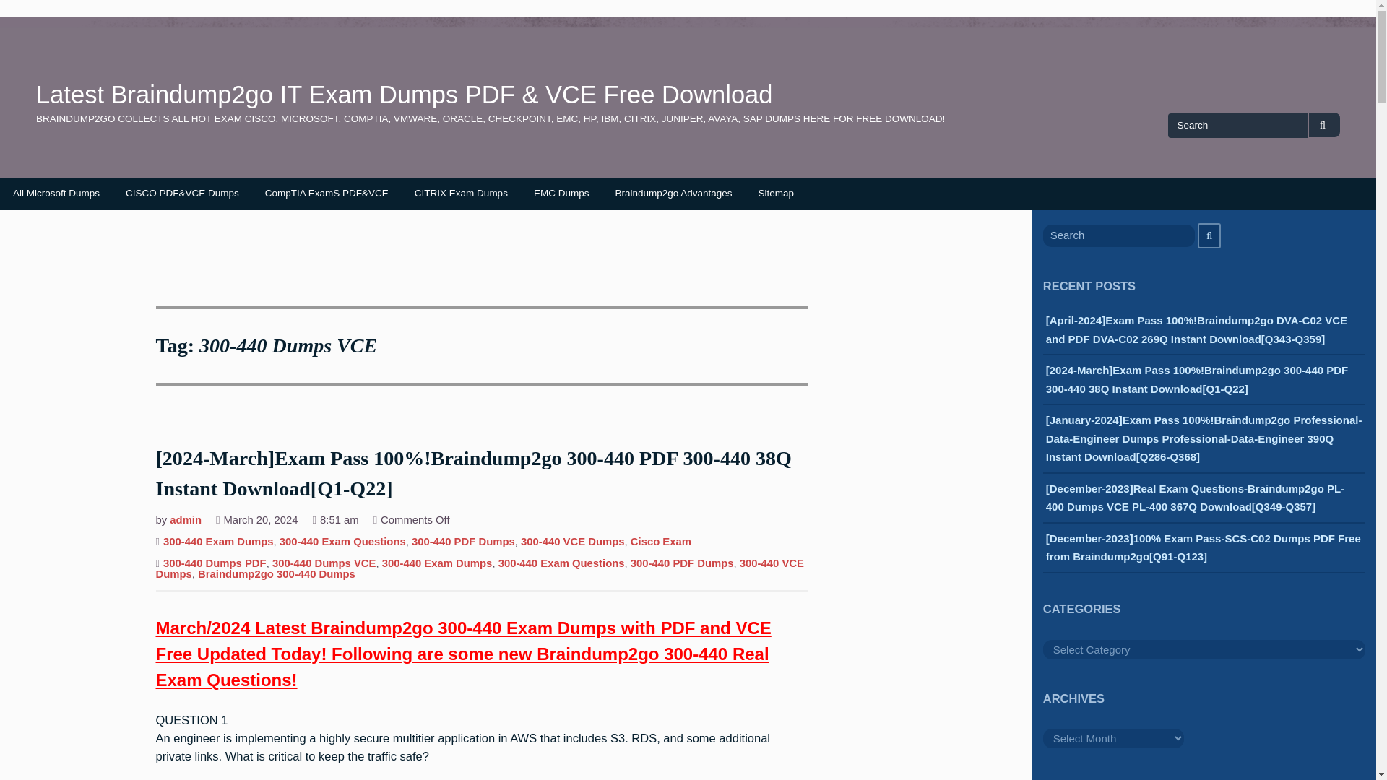 The image size is (1387, 780). I want to click on 300-440 Exam Dumps, so click(218, 543).